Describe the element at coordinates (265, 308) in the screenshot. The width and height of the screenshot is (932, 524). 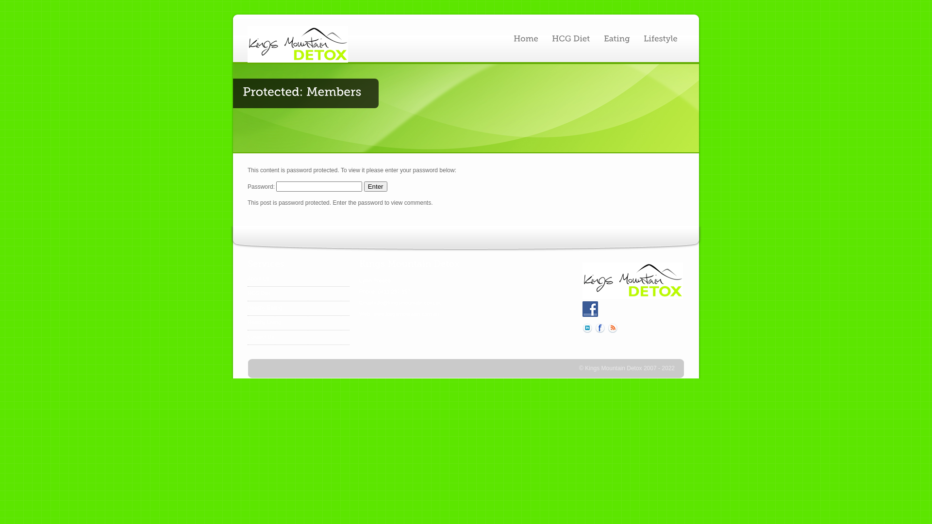
I see `Healthy Eating` at that location.